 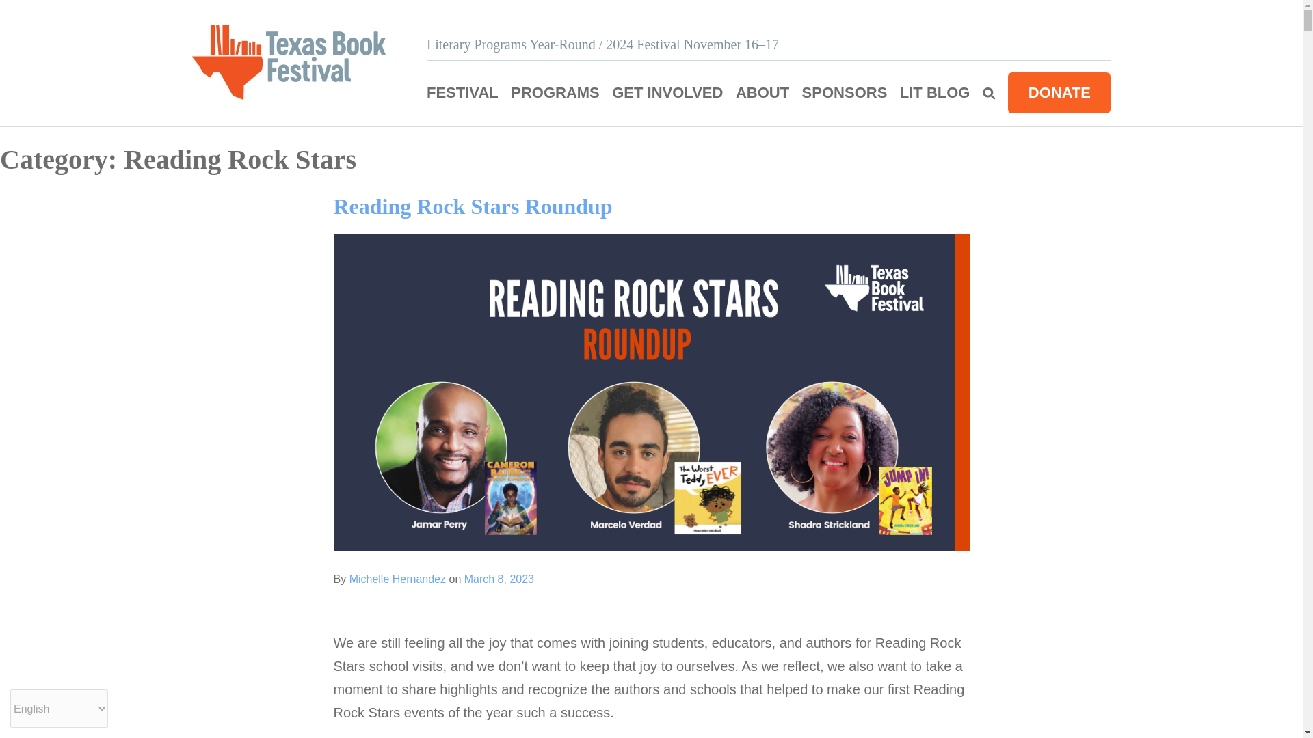 What do you see at coordinates (845, 93) in the screenshot?
I see `SPONSORS` at bounding box center [845, 93].